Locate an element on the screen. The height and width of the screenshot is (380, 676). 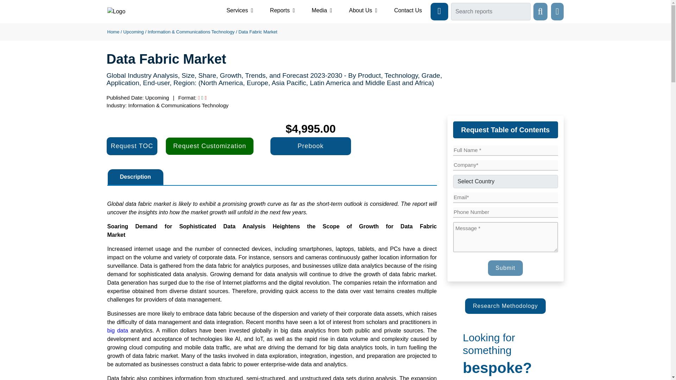
Data Fabric Market is located at coordinates (258, 32).